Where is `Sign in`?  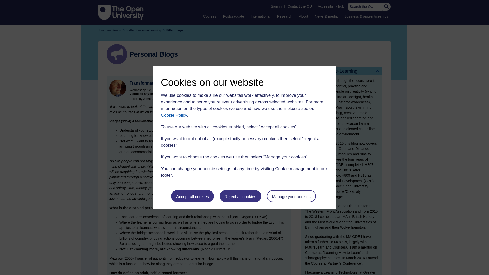 Sign in is located at coordinates (276, 6).